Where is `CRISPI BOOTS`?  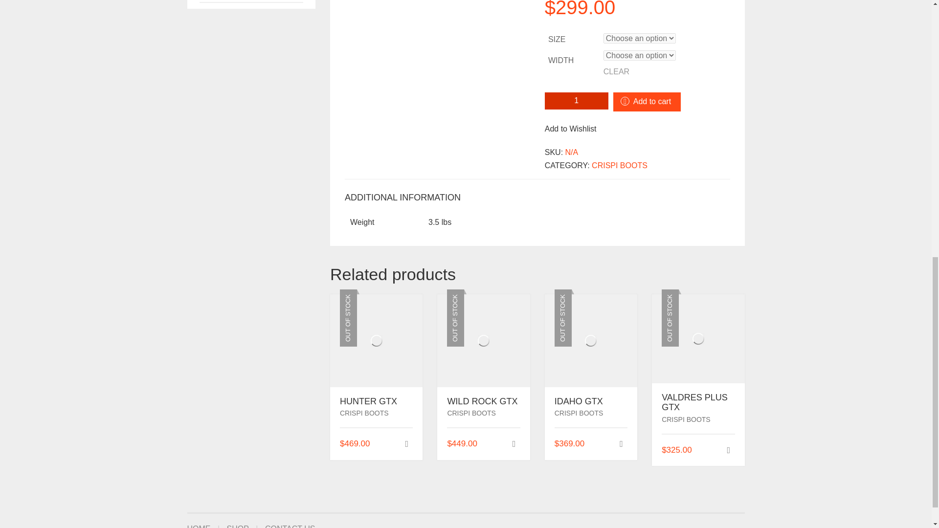
CRISPI BOOTS is located at coordinates (619, 165).